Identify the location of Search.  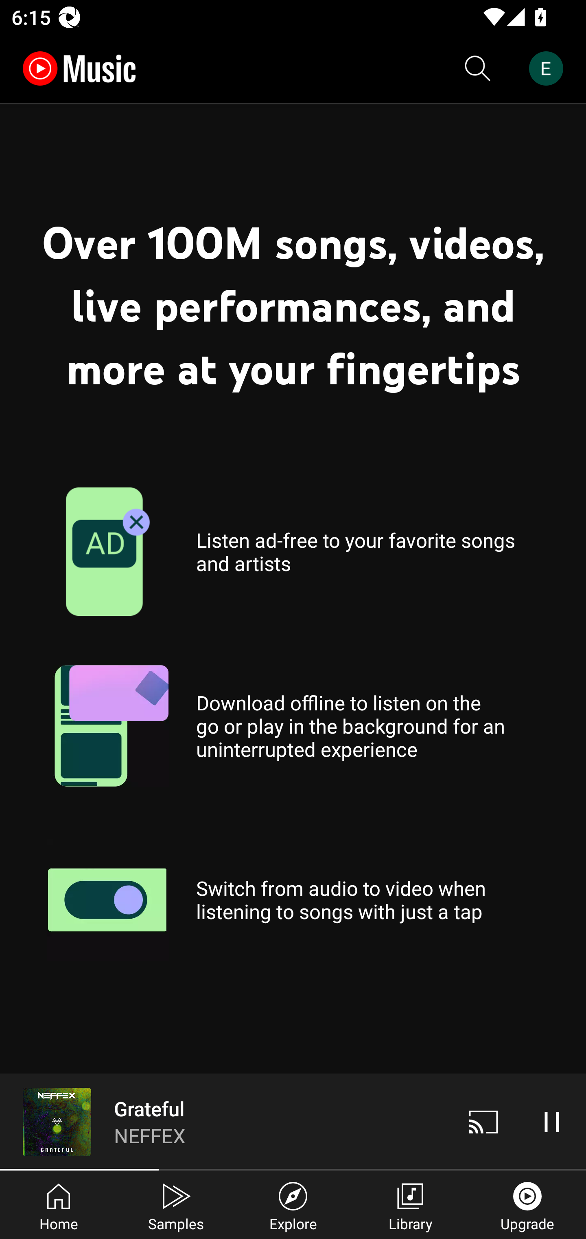
(478, 68).